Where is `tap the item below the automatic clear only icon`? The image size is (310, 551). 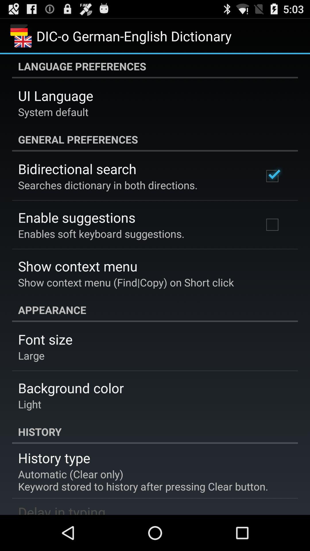
tap the item below the automatic clear only icon is located at coordinates (62, 509).